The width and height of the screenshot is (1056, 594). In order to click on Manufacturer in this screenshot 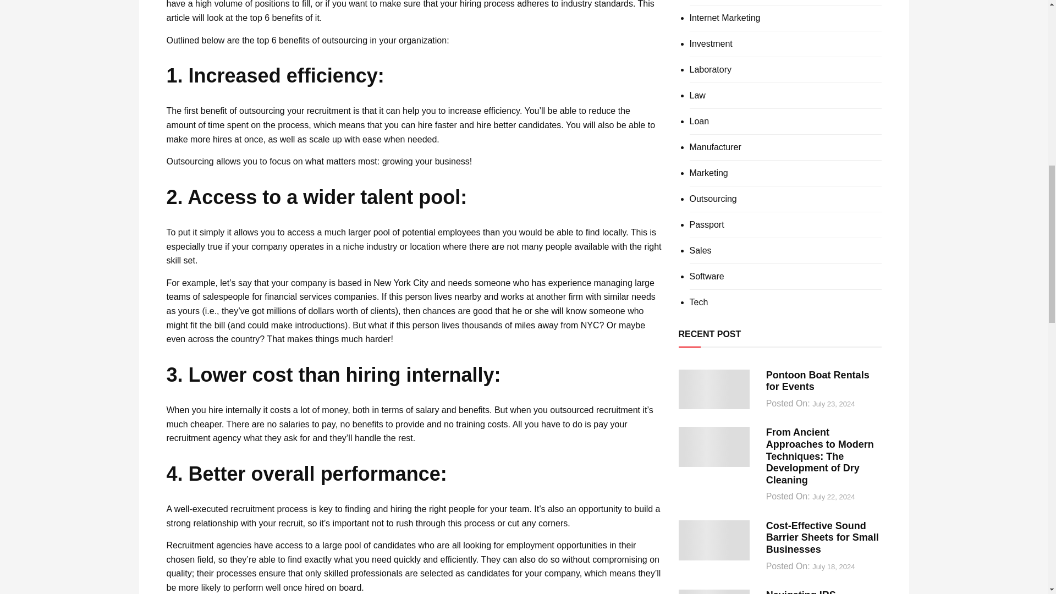, I will do `click(715, 147)`.